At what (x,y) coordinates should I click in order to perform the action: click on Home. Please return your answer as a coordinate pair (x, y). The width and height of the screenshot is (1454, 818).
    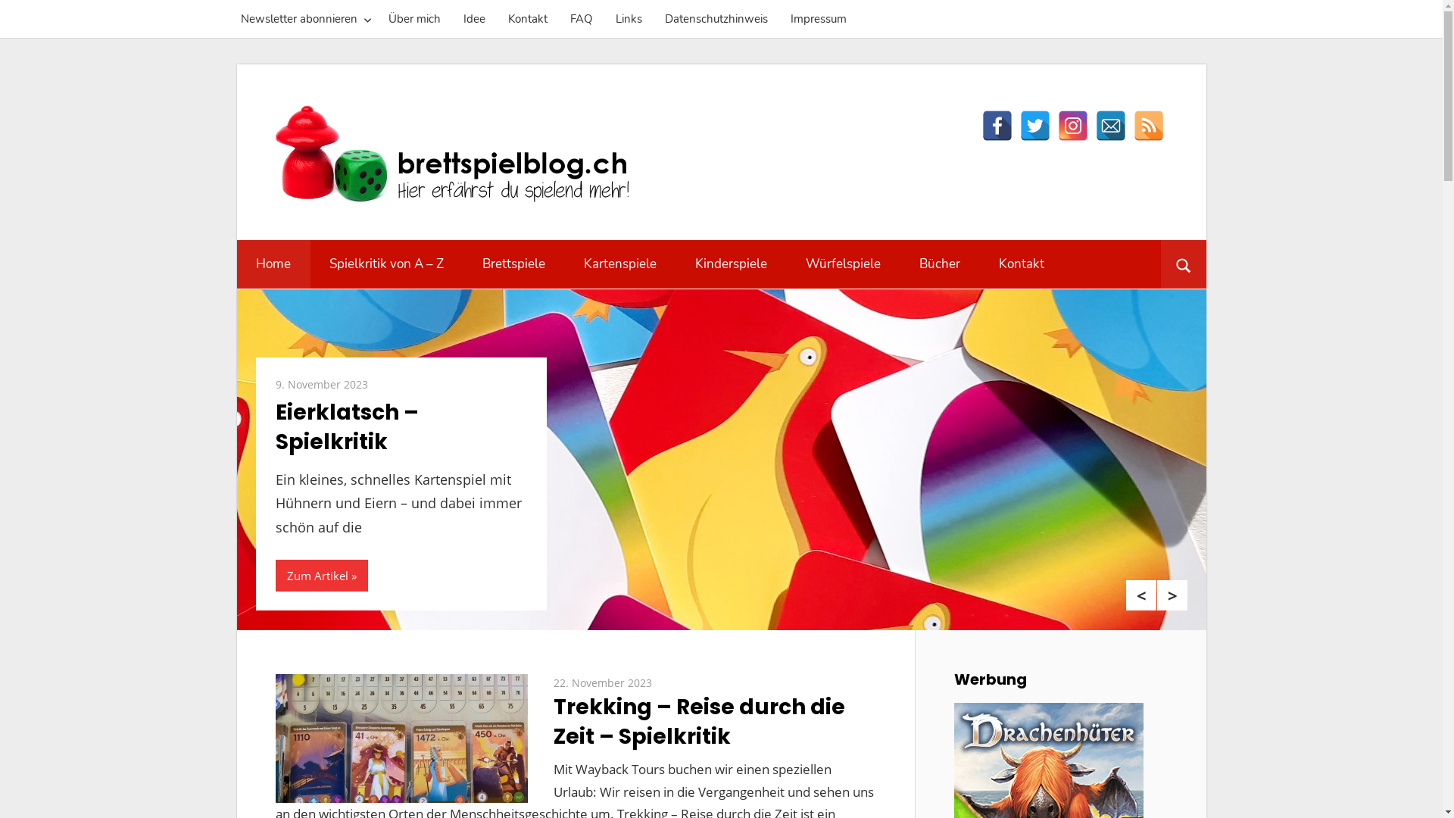
    Looking at the image, I should click on (273, 264).